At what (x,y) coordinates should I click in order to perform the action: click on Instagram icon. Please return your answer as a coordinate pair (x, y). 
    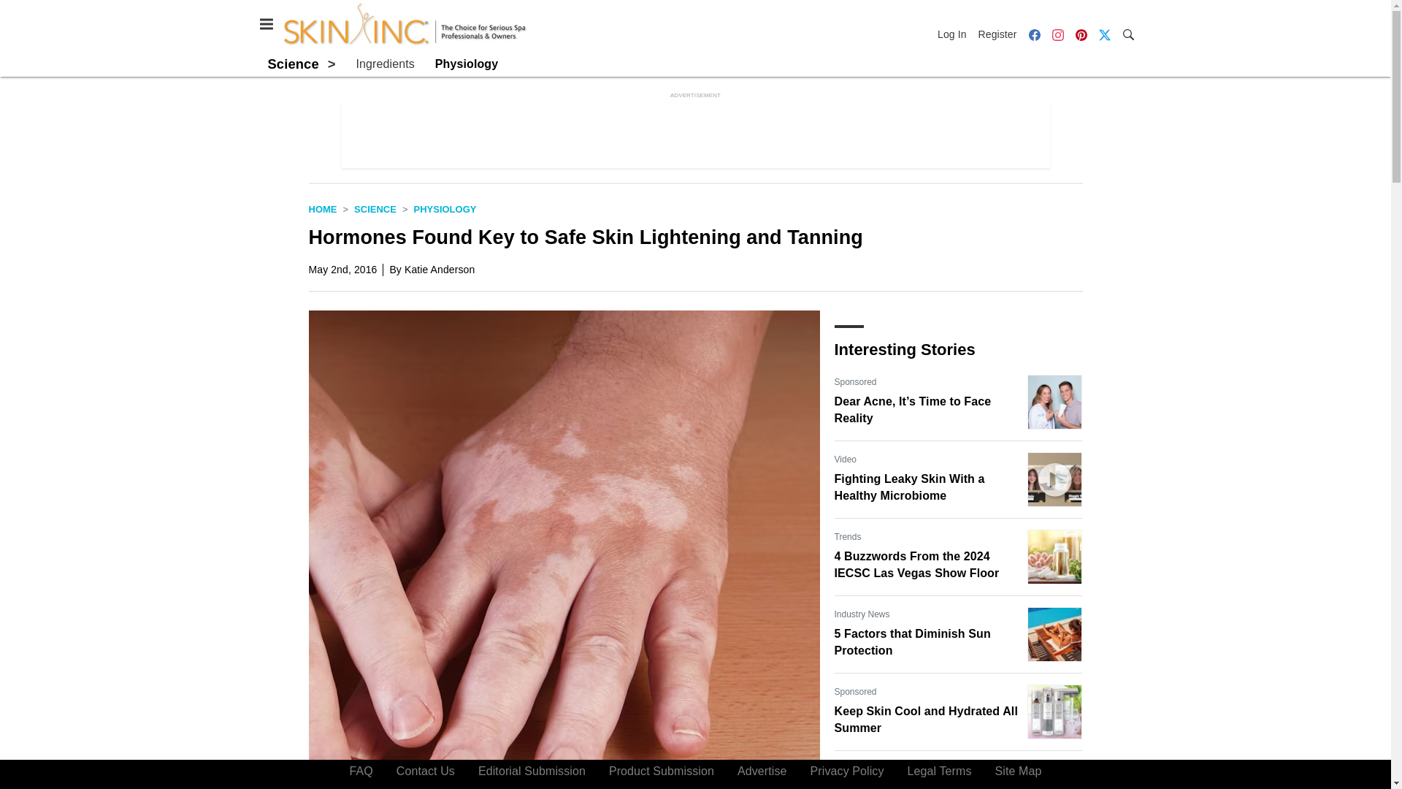
    Looking at the image, I should click on (1057, 34).